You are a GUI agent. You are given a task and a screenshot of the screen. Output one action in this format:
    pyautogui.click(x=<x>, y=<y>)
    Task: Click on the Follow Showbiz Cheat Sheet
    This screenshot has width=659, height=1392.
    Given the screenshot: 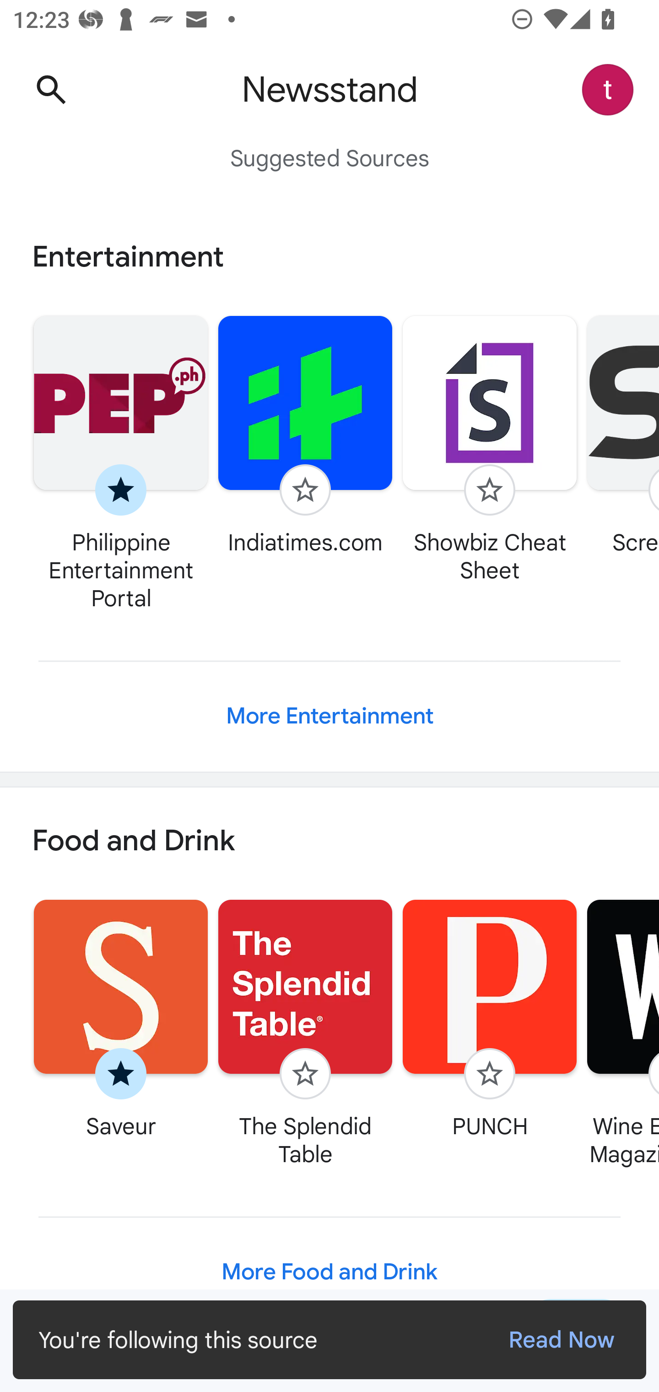 What is the action you would take?
    pyautogui.click(x=490, y=449)
    